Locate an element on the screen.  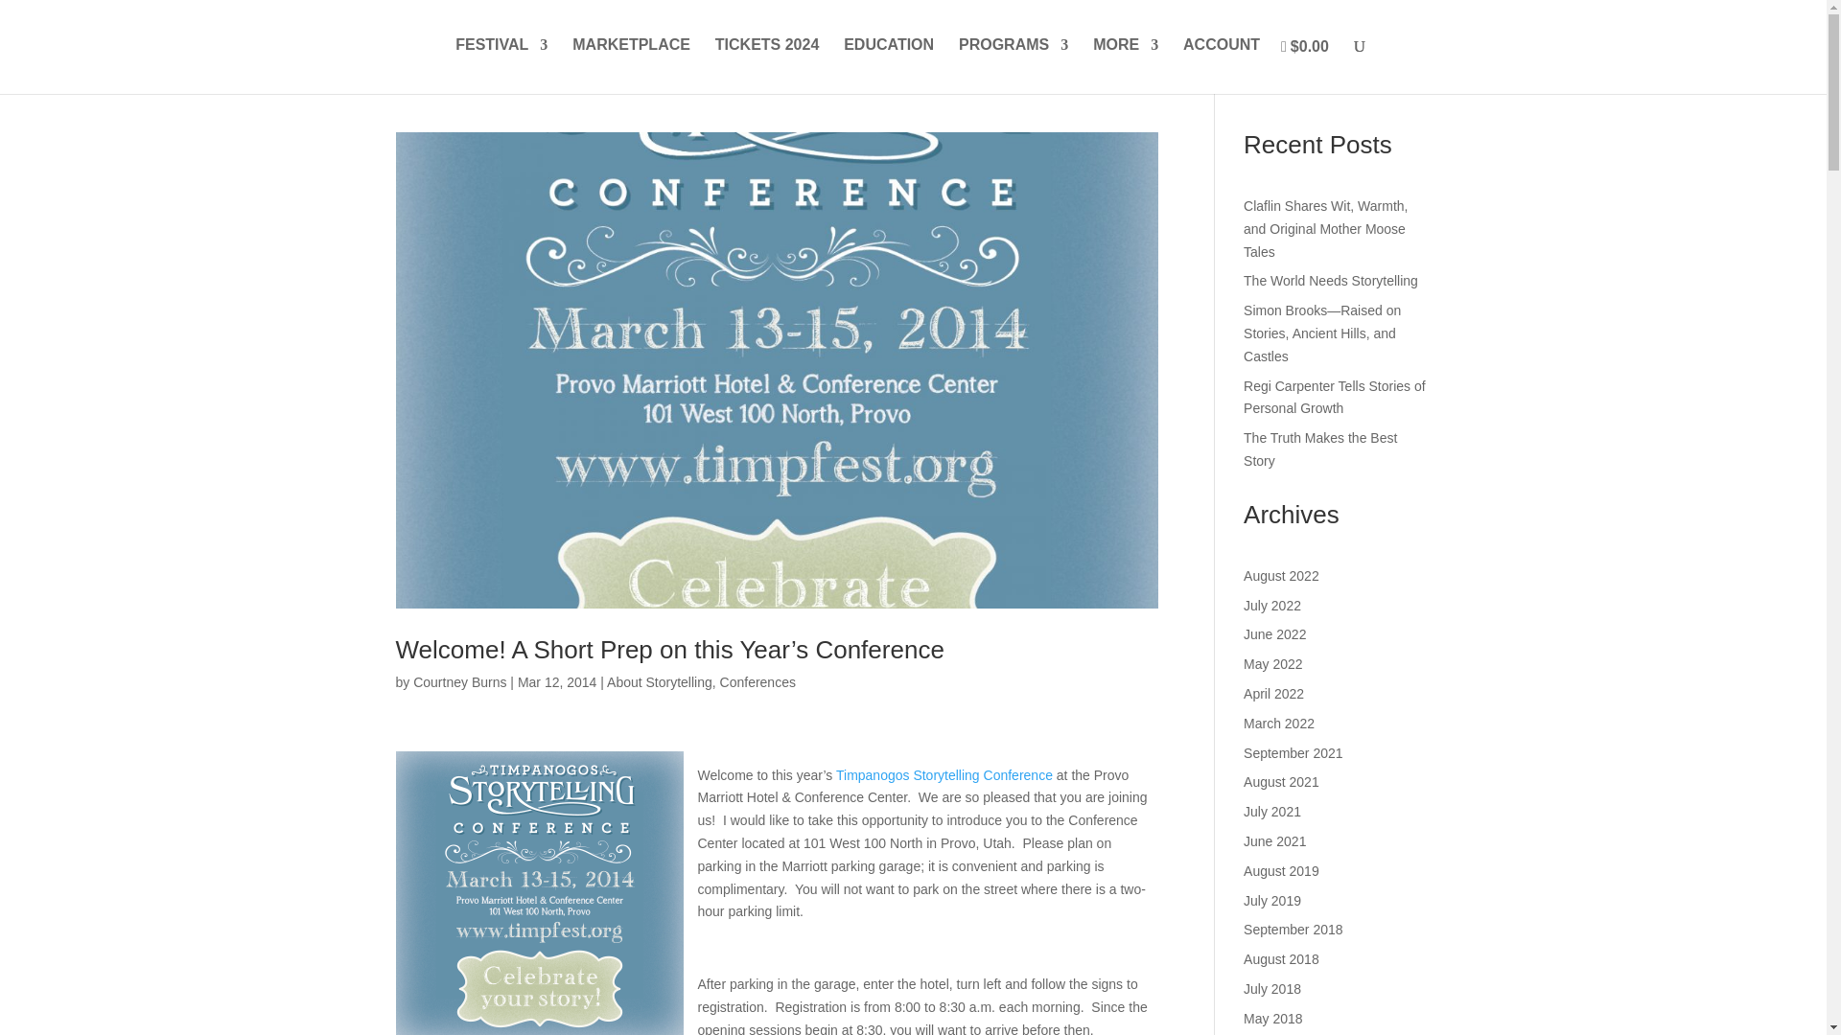
Conferences is located at coordinates (757, 682).